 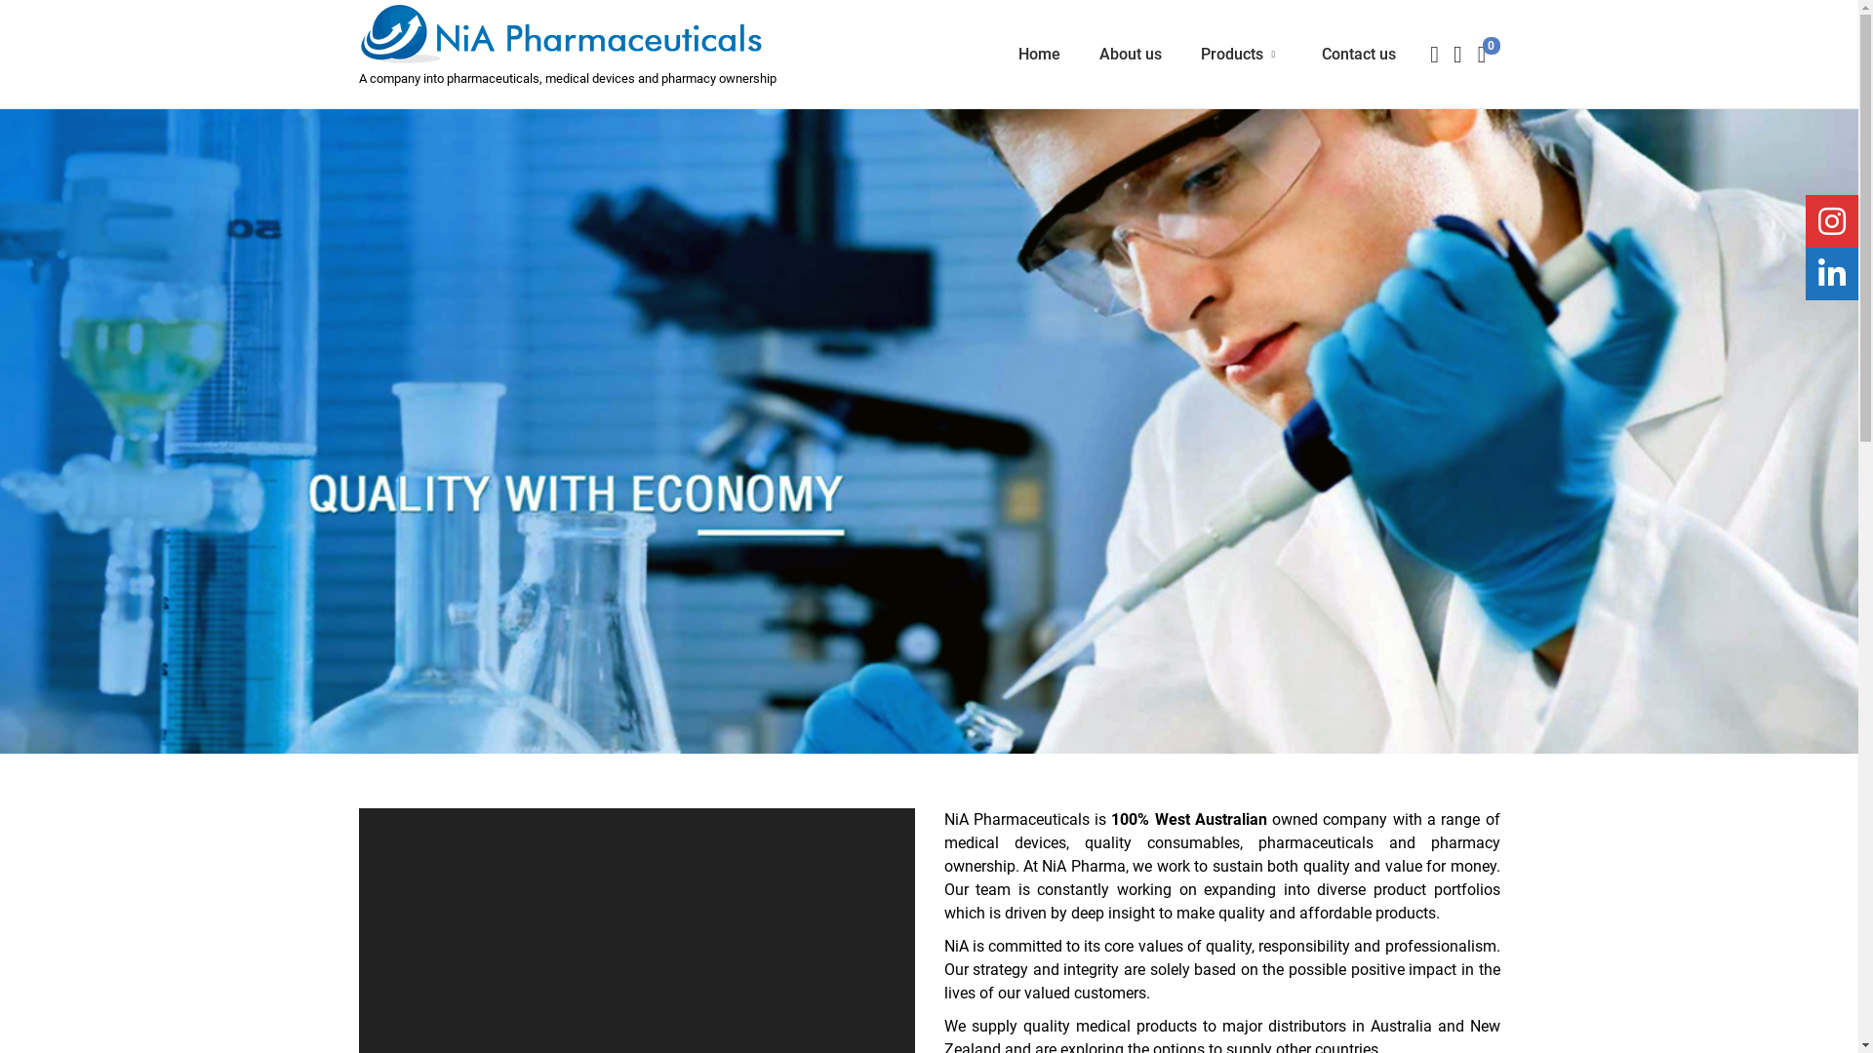 What do you see at coordinates (1481, 55) in the screenshot?
I see `0` at bounding box center [1481, 55].